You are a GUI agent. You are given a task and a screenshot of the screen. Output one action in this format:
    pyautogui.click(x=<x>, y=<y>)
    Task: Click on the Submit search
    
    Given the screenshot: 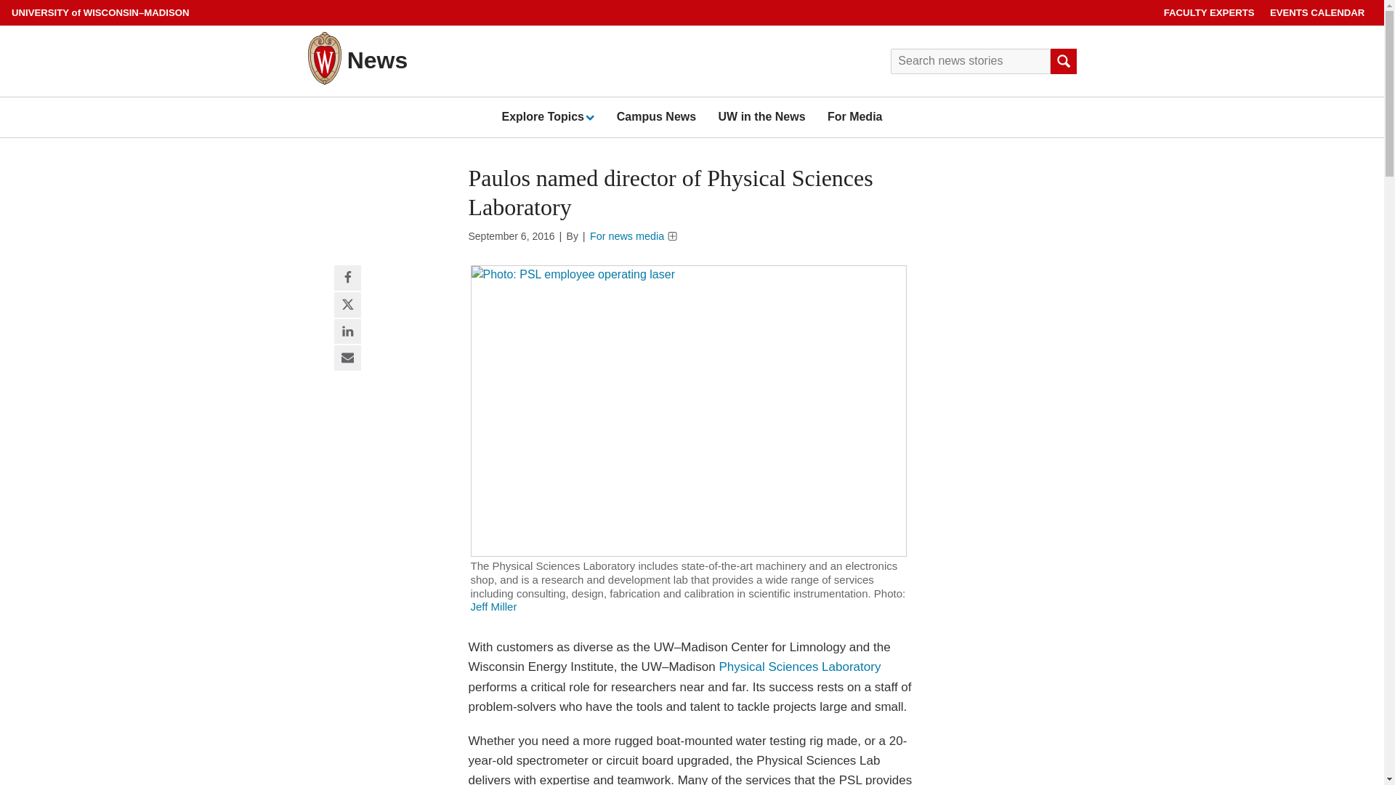 What is the action you would take?
    pyautogui.click(x=1062, y=61)
    